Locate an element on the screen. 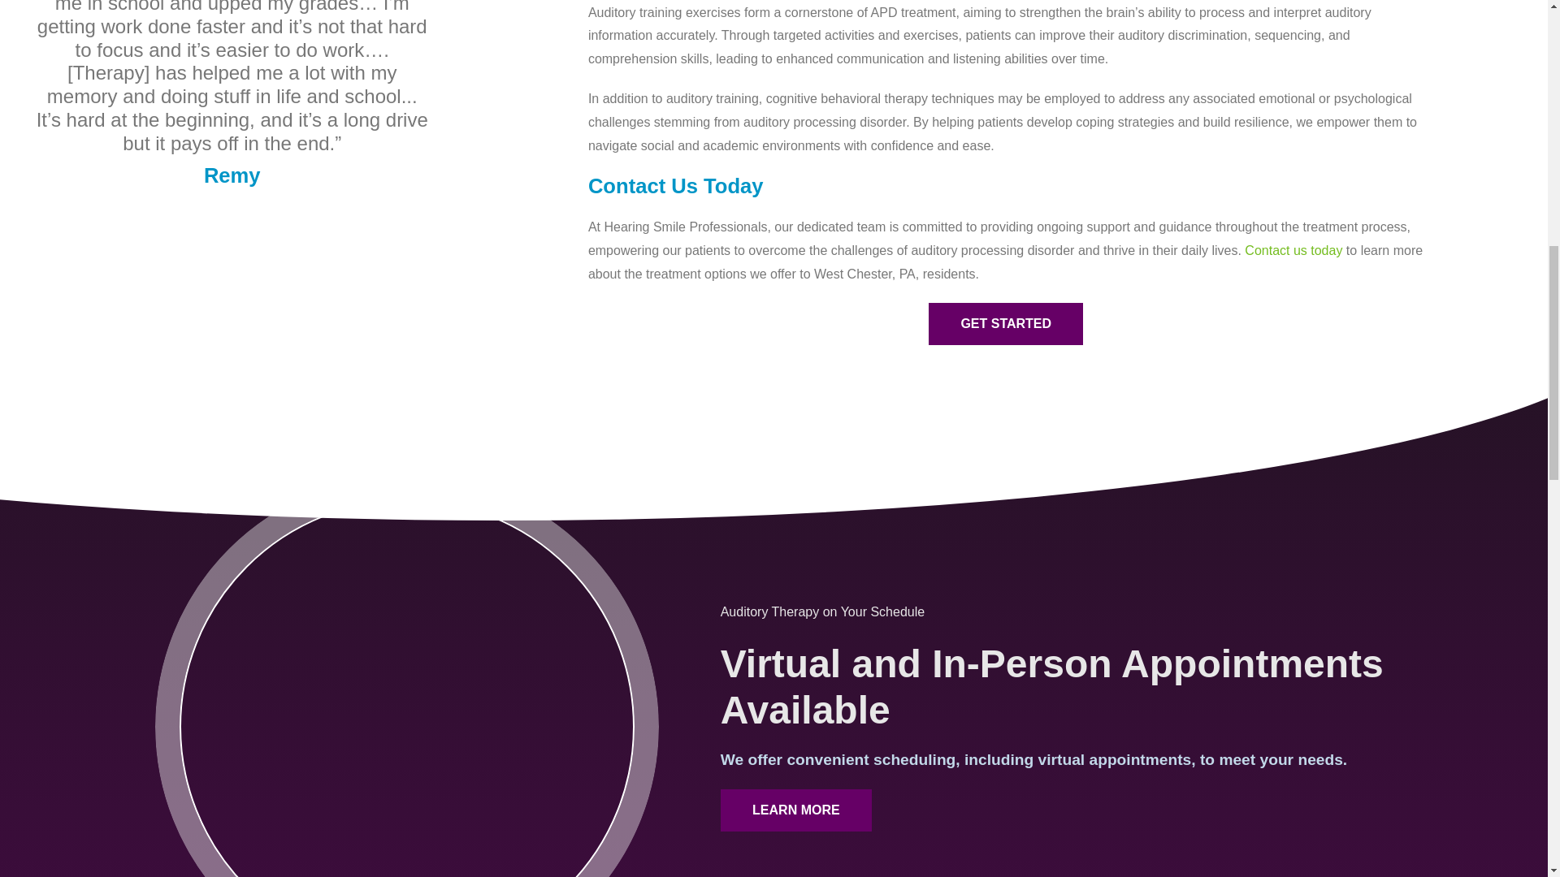 This screenshot has height=877, width=1560. Contact us today is located at coordinates (1293, 250).